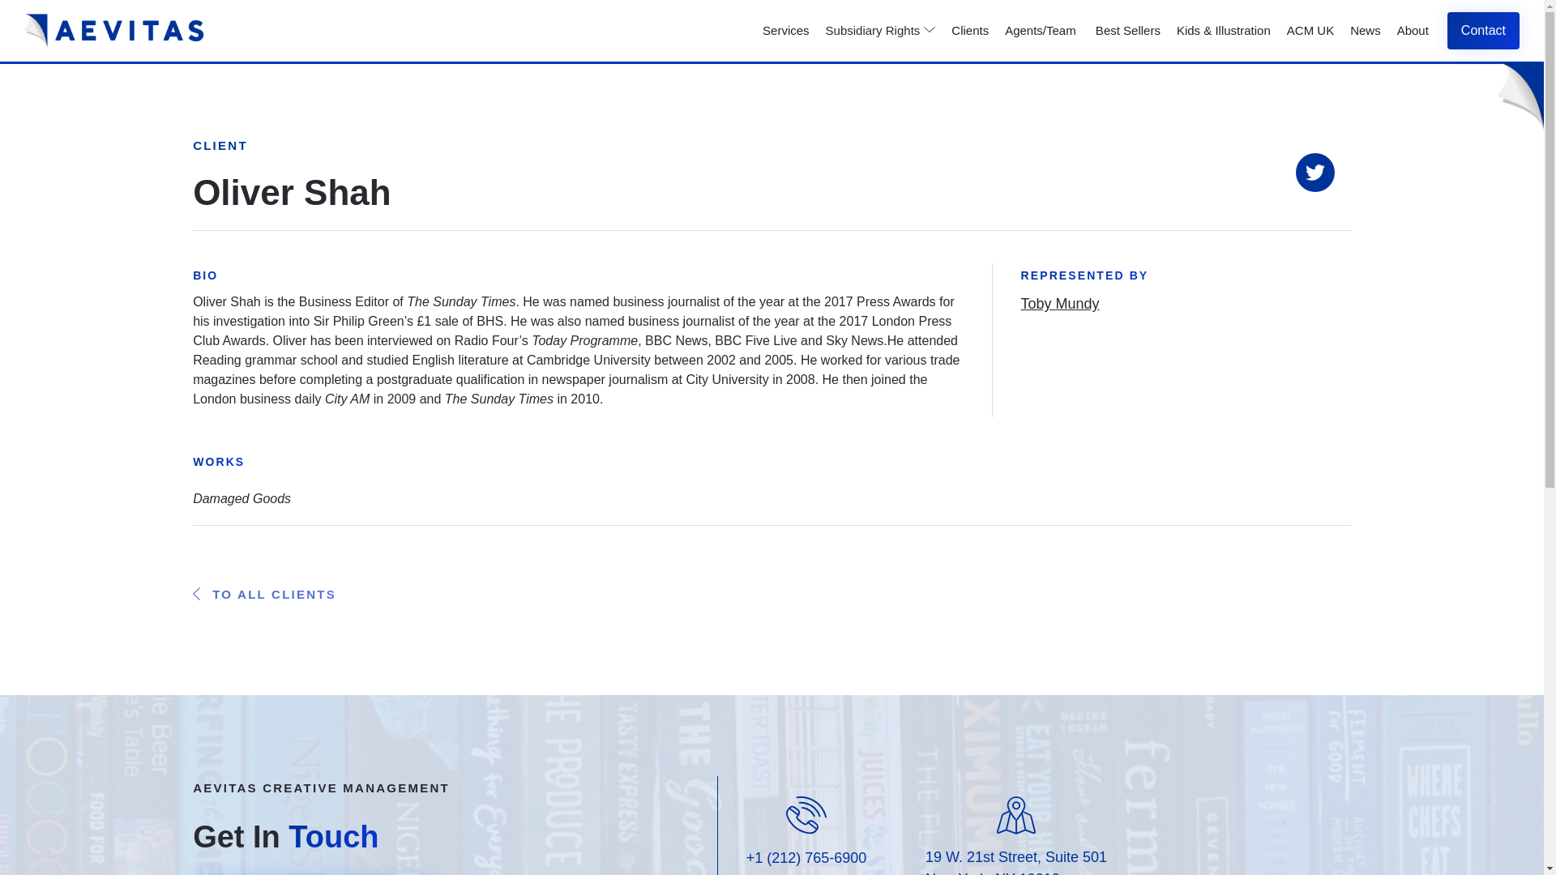 This screenshot has width=1556, height=875. What do you see at coordinates (1365, 31) in the screenshot?
I see `News` at bounding box center [1365, 31].